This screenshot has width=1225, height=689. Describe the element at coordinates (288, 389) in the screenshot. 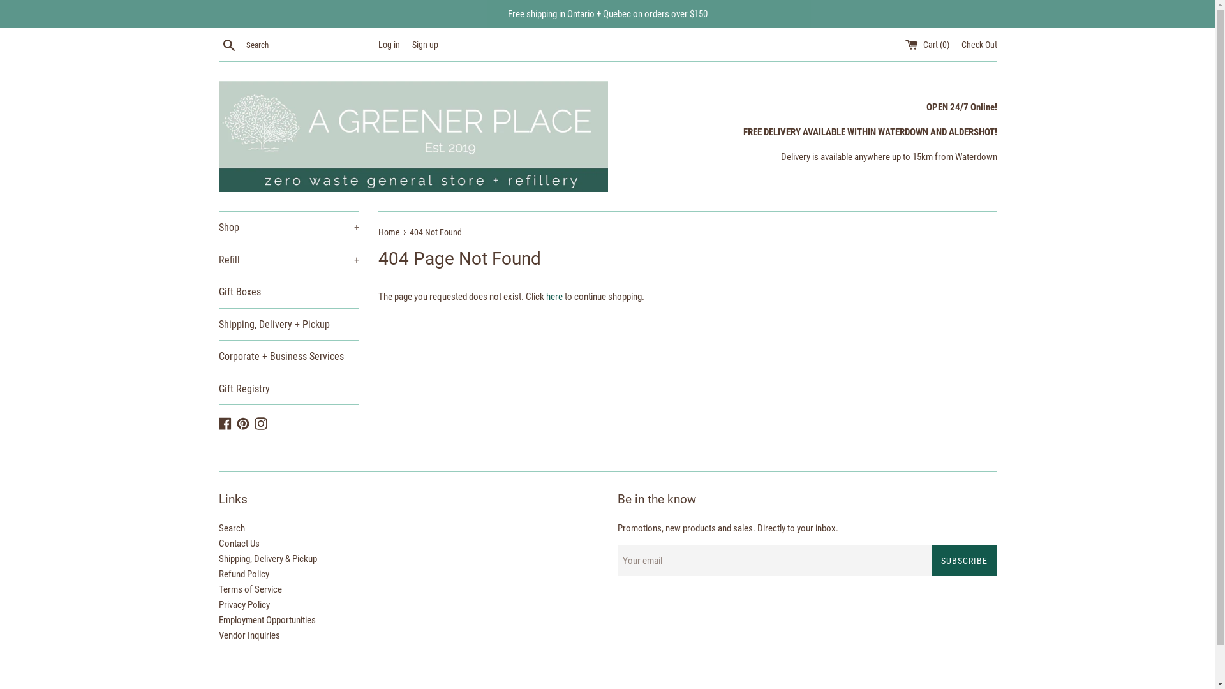

I see `Gift Registry` at that location.